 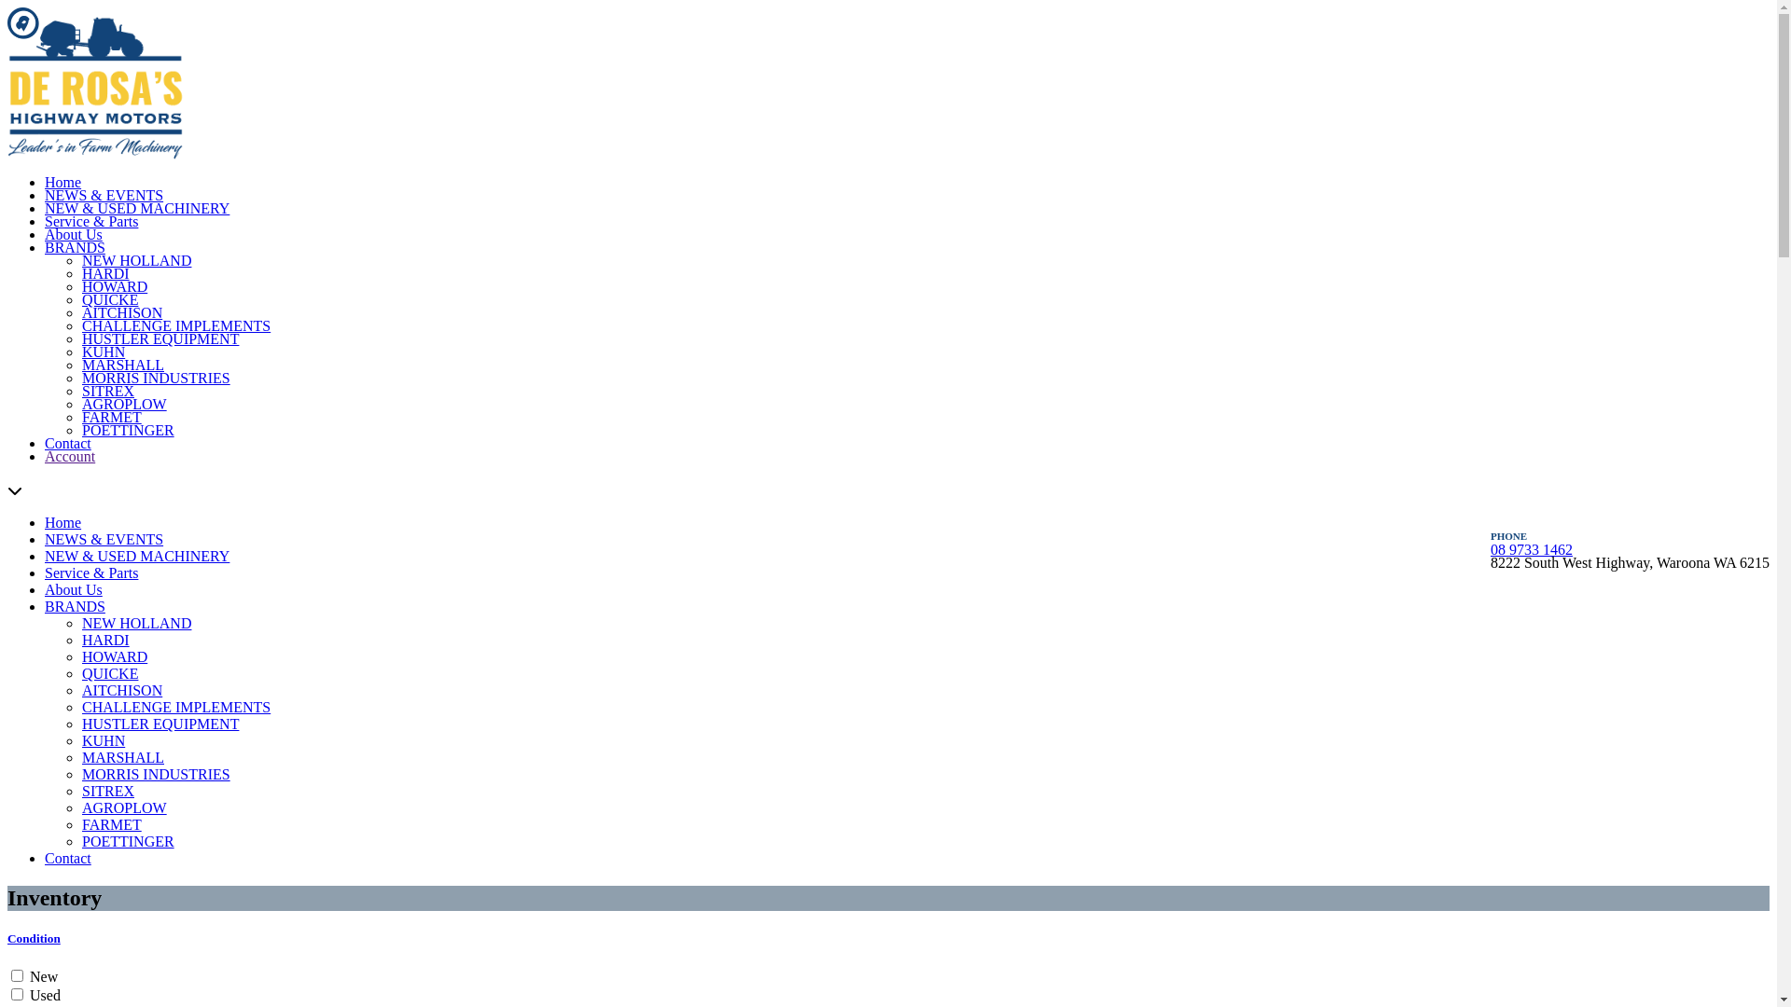 I want to click on FARMET, so click(x=112, y=418).